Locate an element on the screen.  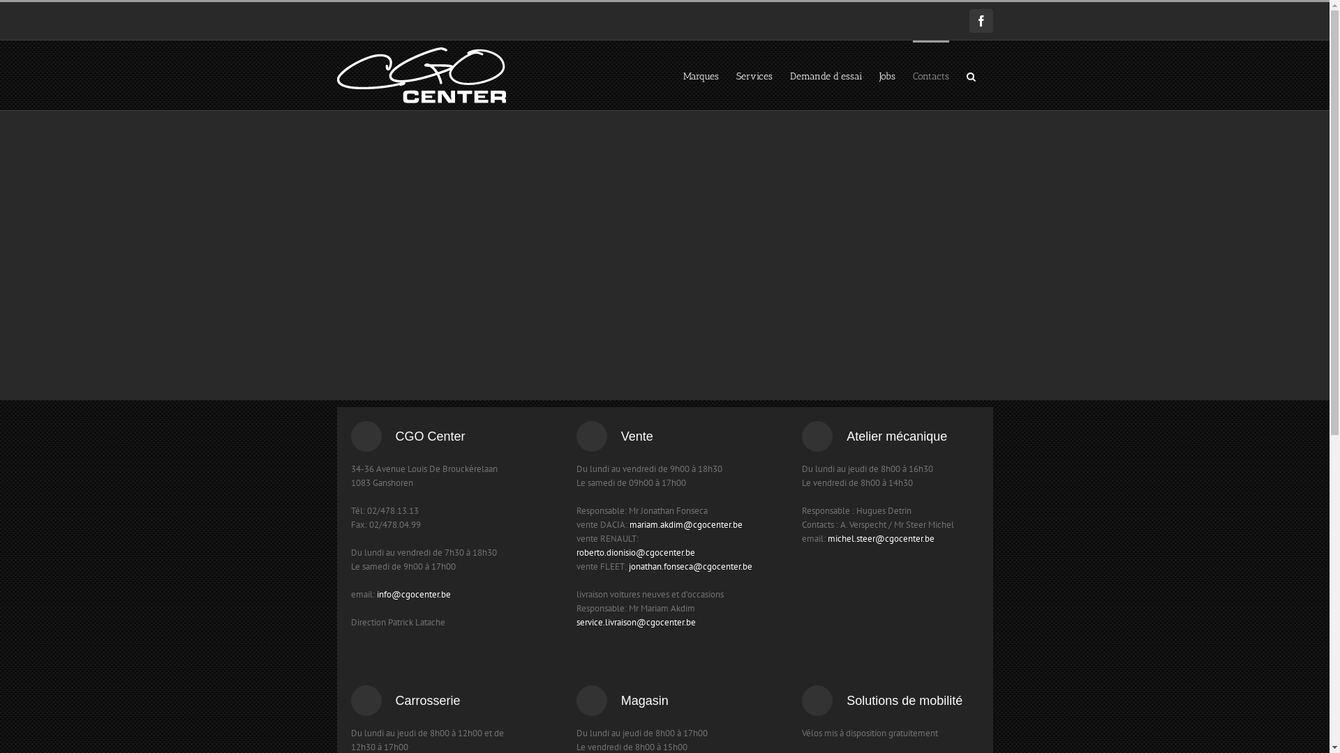
Marques is located at coordinates (701, 75).